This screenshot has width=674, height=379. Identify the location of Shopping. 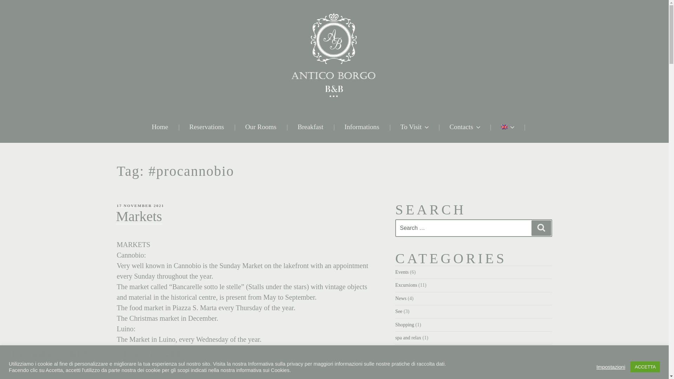
(404, 325).